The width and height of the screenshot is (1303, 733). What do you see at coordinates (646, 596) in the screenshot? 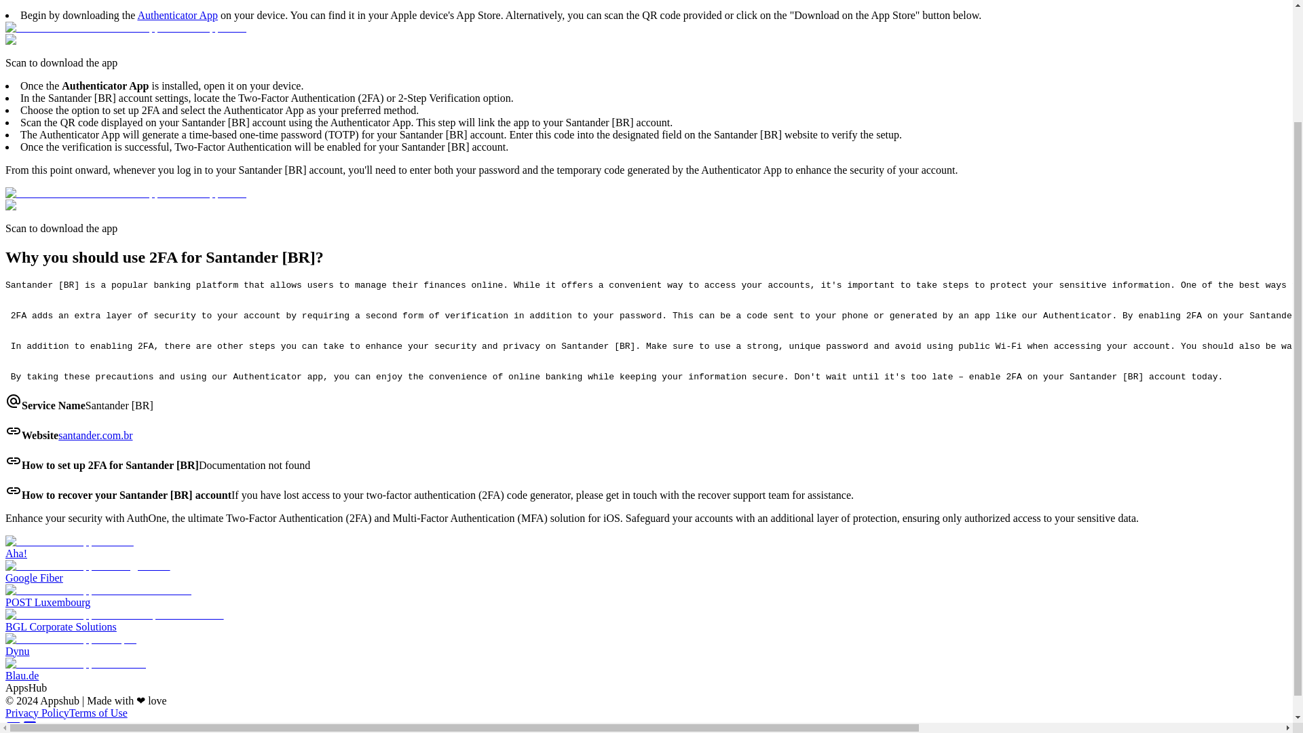
I see `POST Luxembourg` at bounding box center [646, 596].